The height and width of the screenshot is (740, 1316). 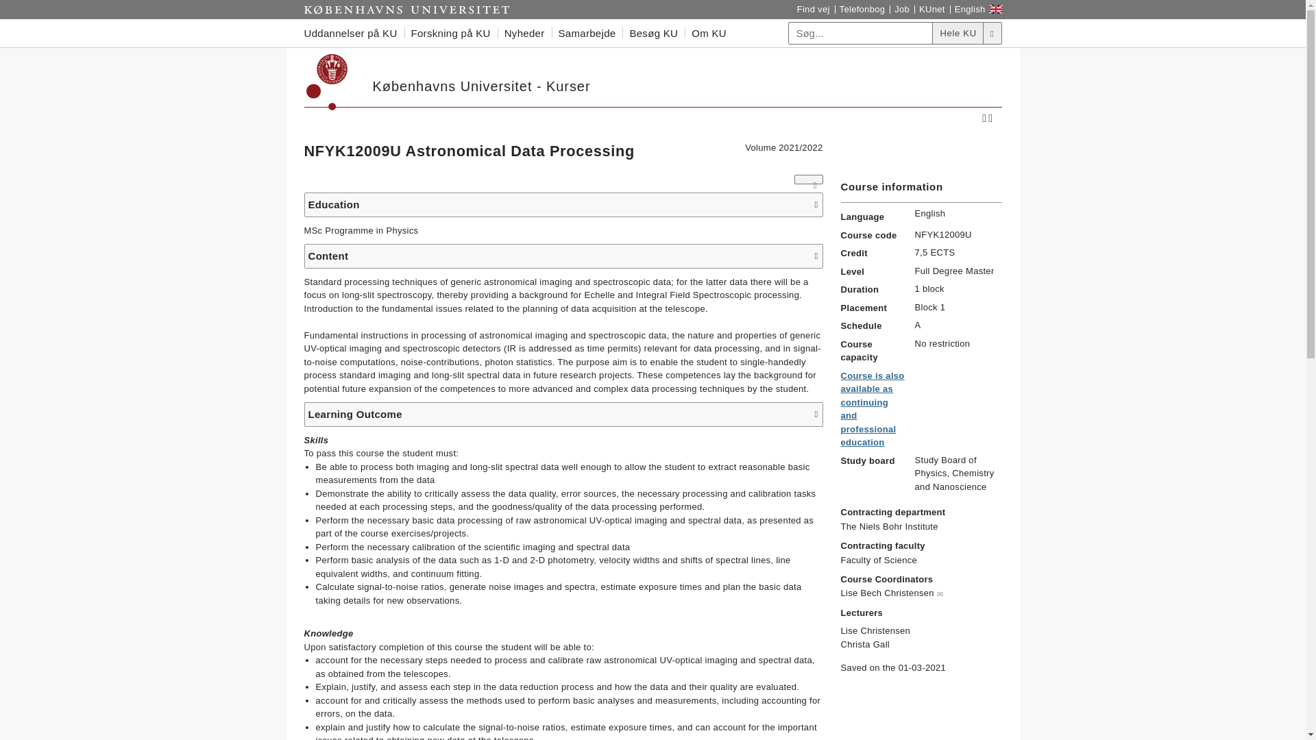 I want to click on Job, so click(x=902, y=10).